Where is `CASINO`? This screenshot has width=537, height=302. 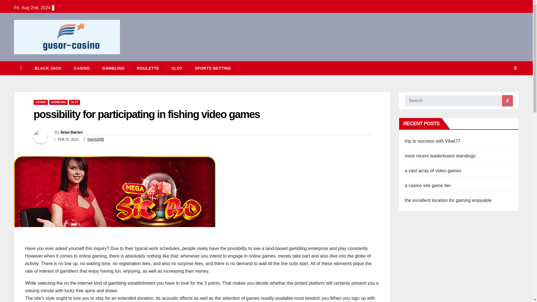
CASINO is located at coordinates (82, 68).